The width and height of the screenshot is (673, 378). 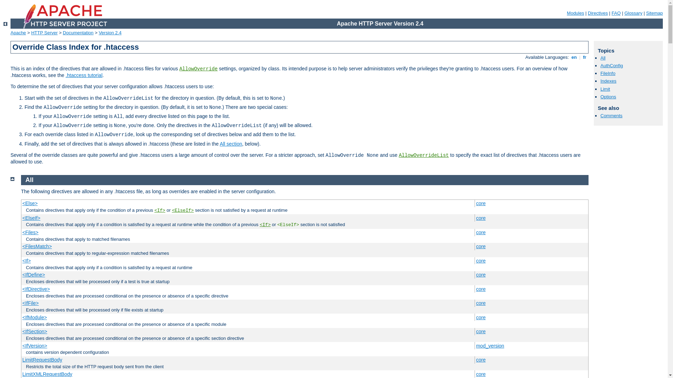 I want to click on Indexes, so click(x=609, y=81).